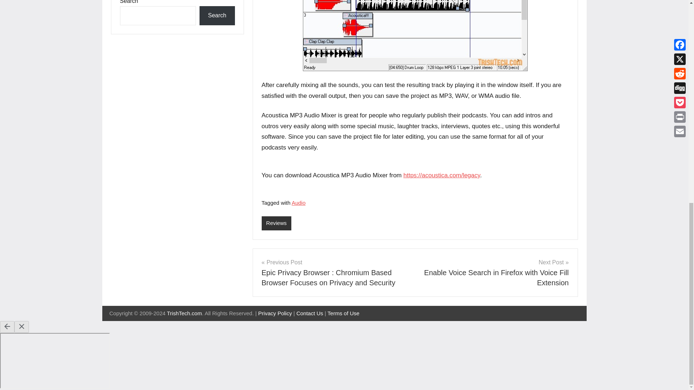 The width and height of the screenshot is (694, 390). I want to click on Reviews, so click(276, 223).